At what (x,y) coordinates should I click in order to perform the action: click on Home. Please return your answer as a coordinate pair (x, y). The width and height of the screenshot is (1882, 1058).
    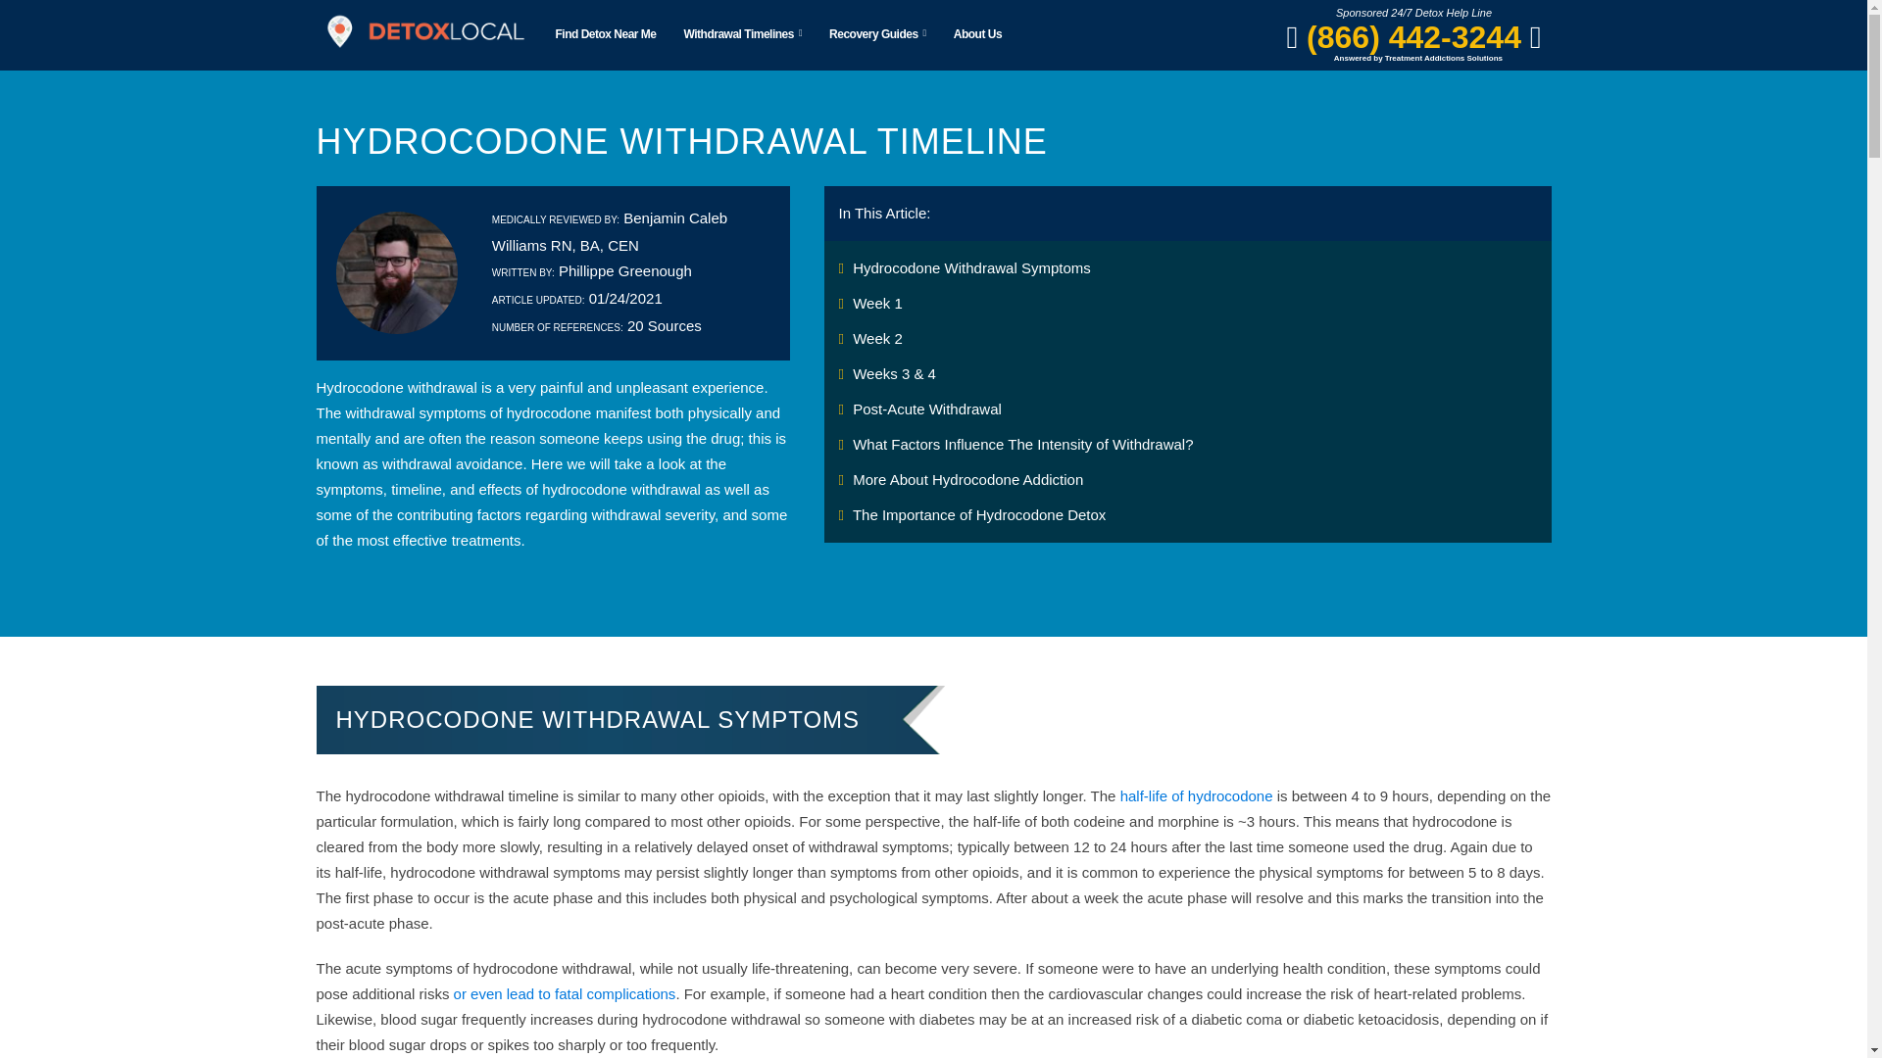
    Looking at the image, I should click on (335, 31).